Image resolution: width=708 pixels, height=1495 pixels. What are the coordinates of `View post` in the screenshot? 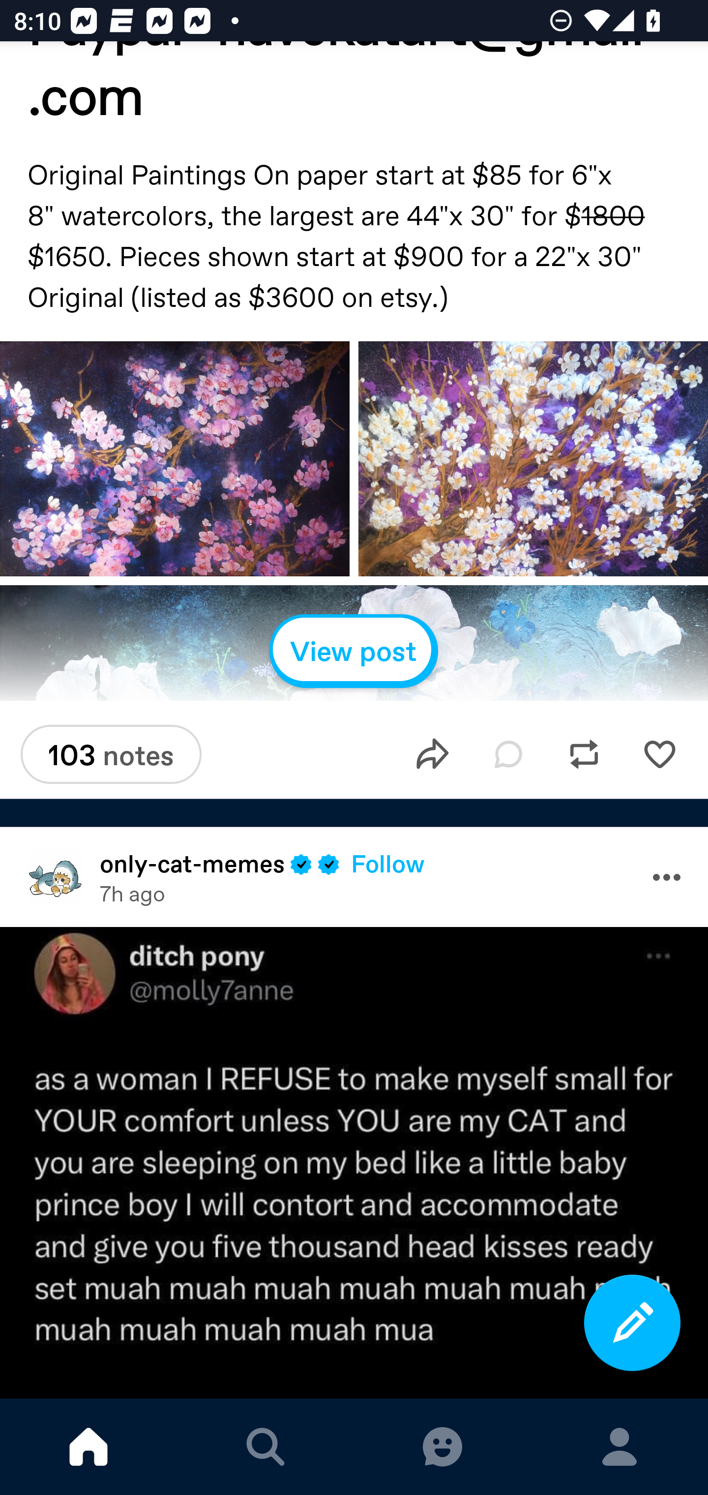 It's located at (354, 651).